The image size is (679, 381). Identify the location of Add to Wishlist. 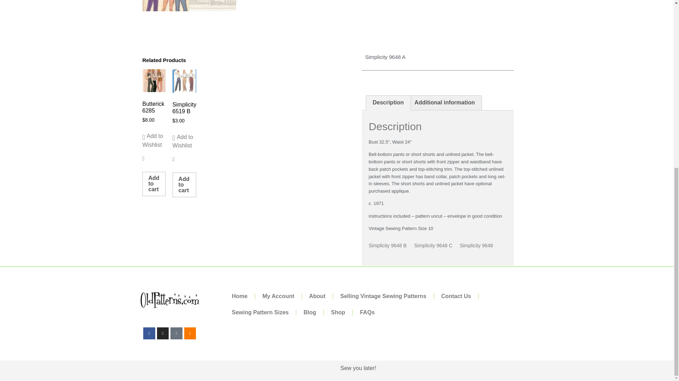
(153, 140).